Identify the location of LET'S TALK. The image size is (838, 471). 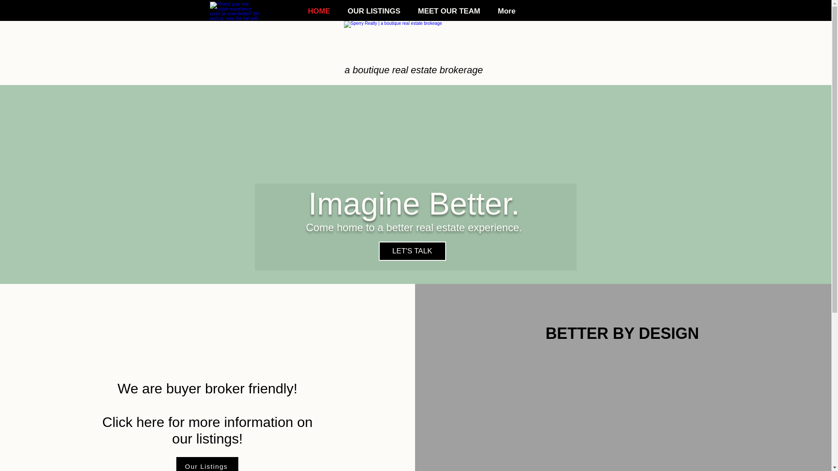
(412, 251).